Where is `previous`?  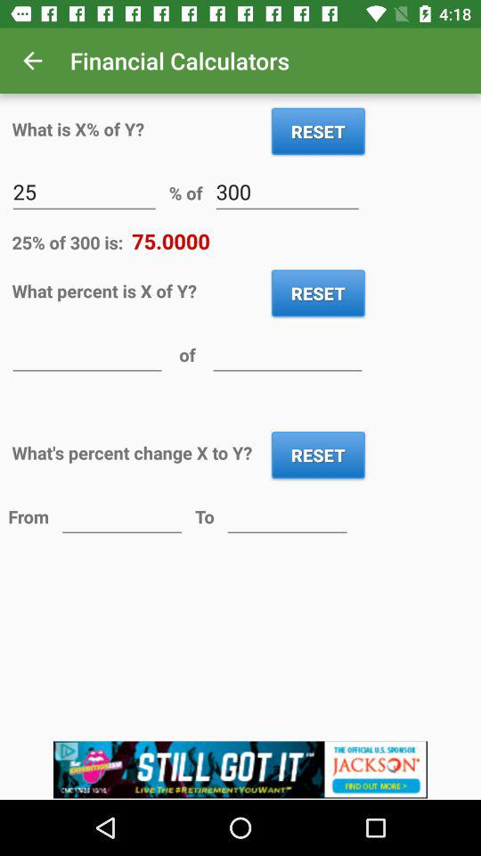 previous is located at coordinates (121, 515).